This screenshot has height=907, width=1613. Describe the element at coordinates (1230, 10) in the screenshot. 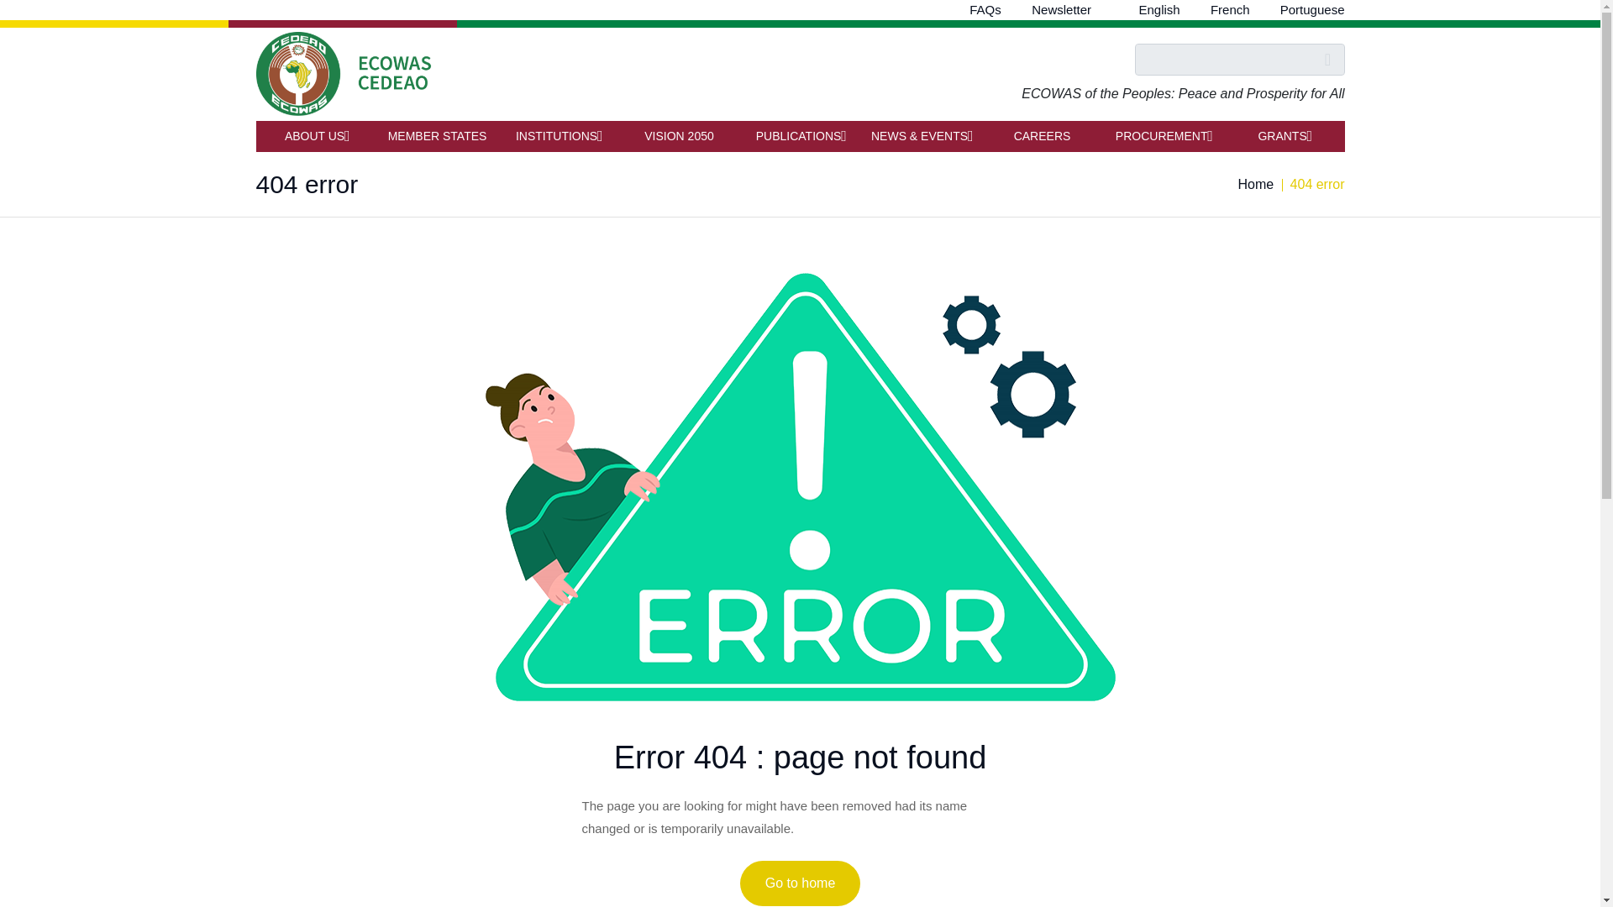

I see `French` at that location.